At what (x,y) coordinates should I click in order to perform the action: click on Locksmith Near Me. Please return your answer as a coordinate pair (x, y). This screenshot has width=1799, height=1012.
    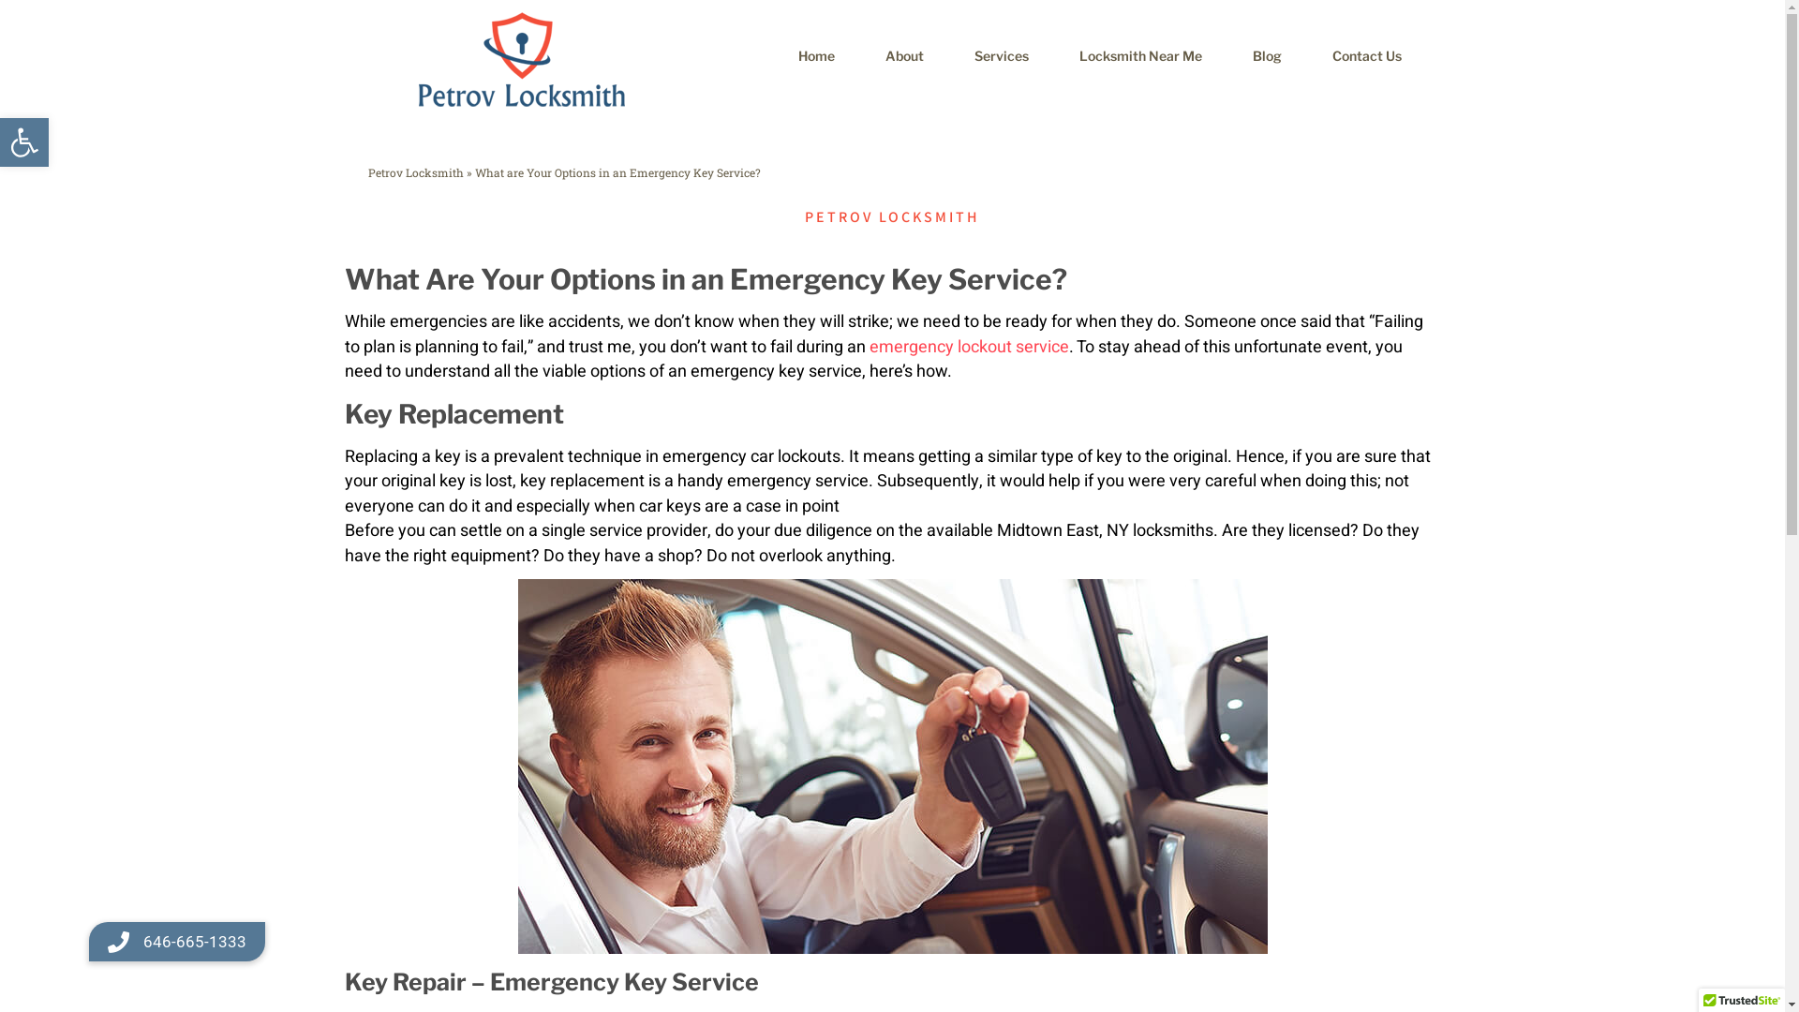
    Looking at the image, I should click on (1139, 56).